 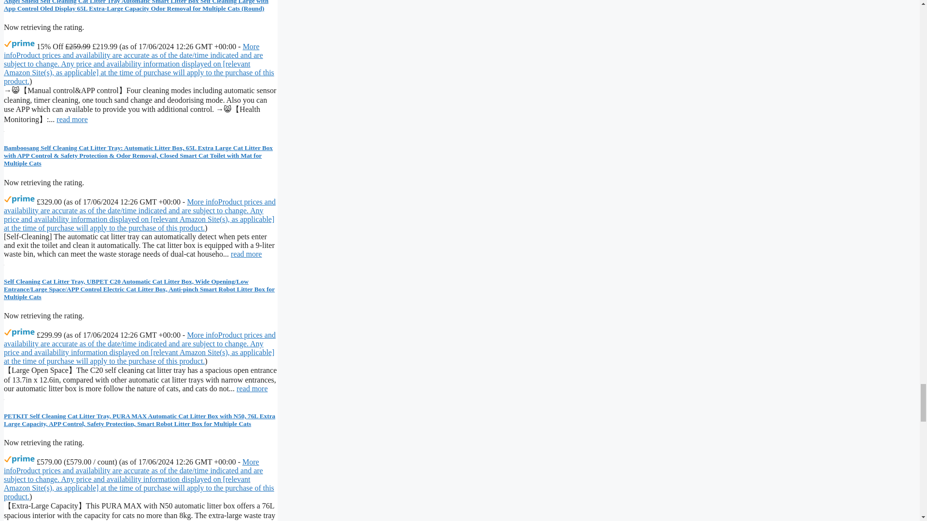 What do you see at coordinates (19, 459) in the screenshot?
I see `Available for Amazon Prime` at bounding box center [19, 459].